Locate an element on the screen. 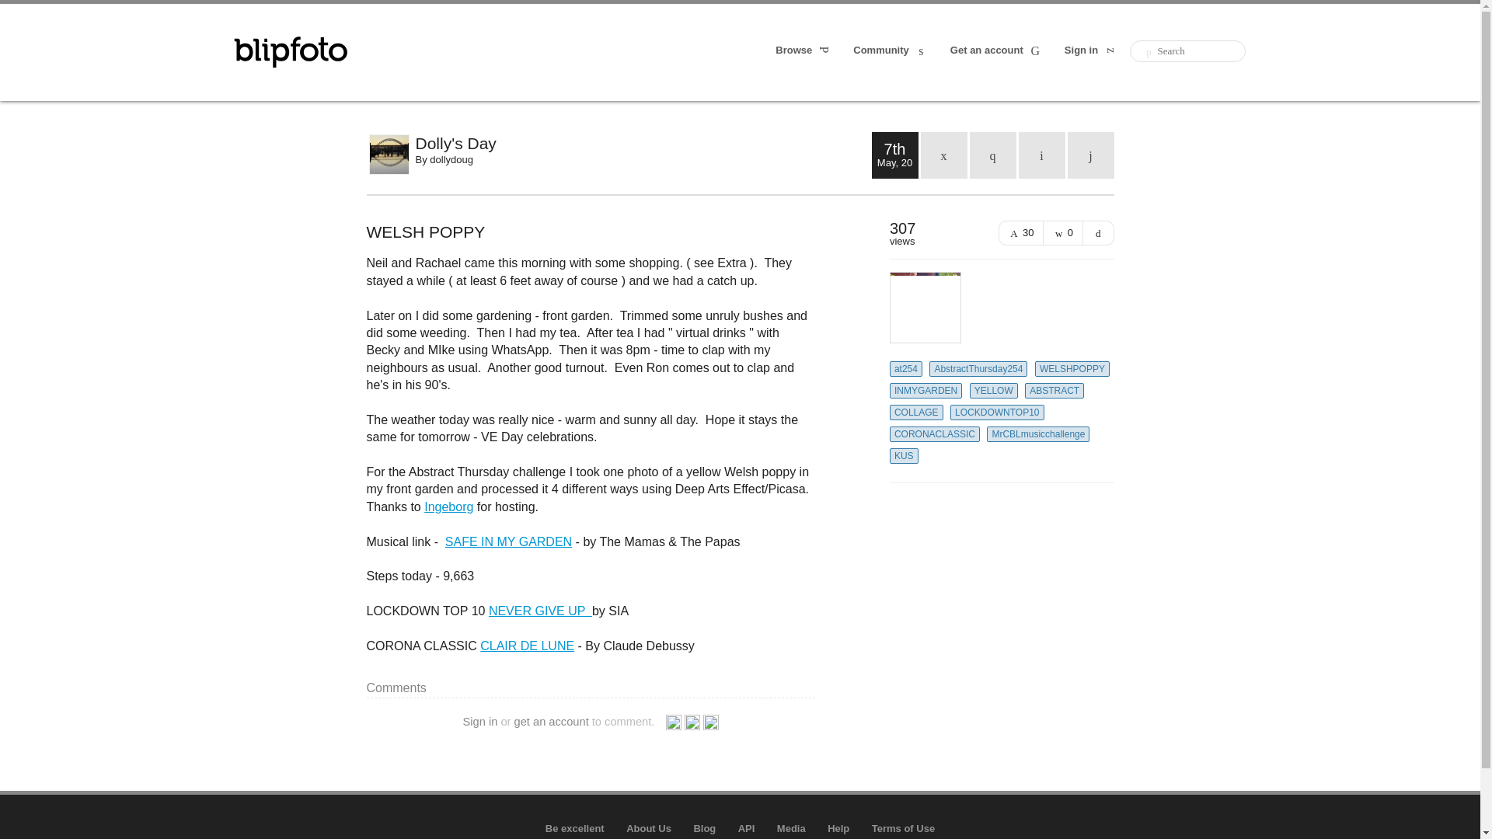 The image size is (1492, 839). YELLOW is located at coordinates (993, 390).